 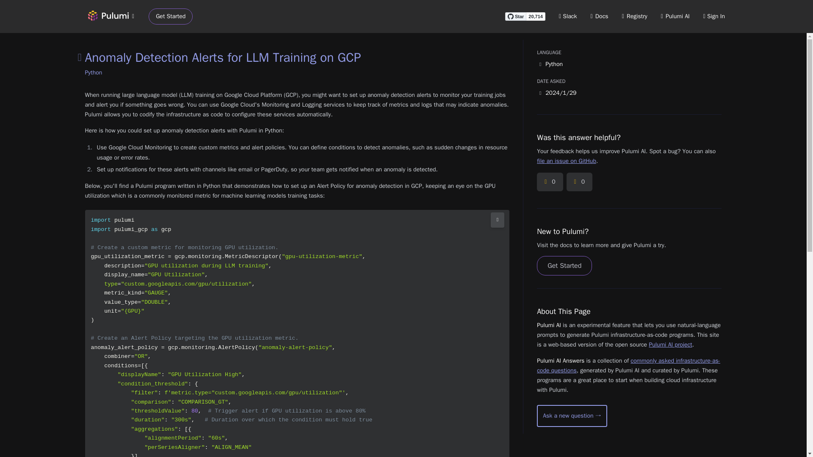 I want to click on file an issue on GitHub, so click(x=566, y=161).